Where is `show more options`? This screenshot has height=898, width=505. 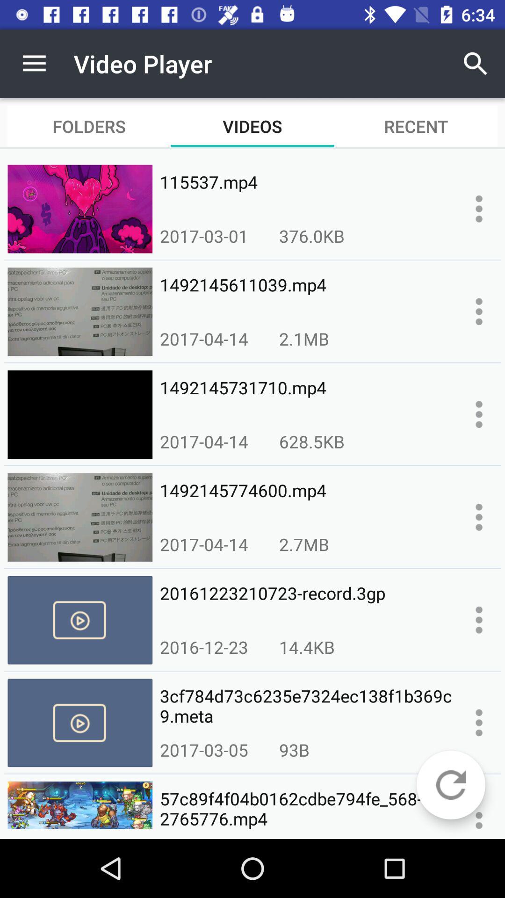
show more options is located at coordinates (479, 209).